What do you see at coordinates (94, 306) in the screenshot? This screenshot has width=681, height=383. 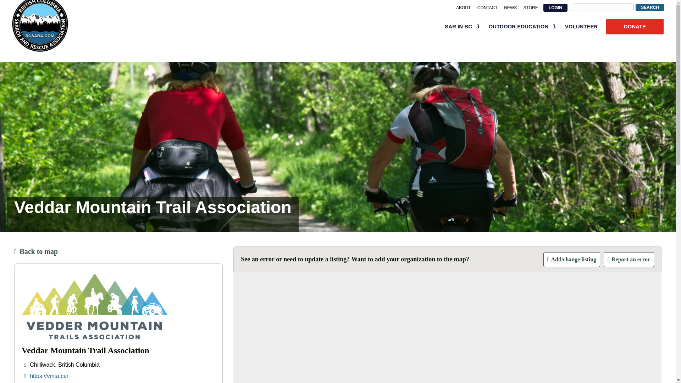 I see `Veddar Mountain Trail Association.png` at bounding box center [94, 306].